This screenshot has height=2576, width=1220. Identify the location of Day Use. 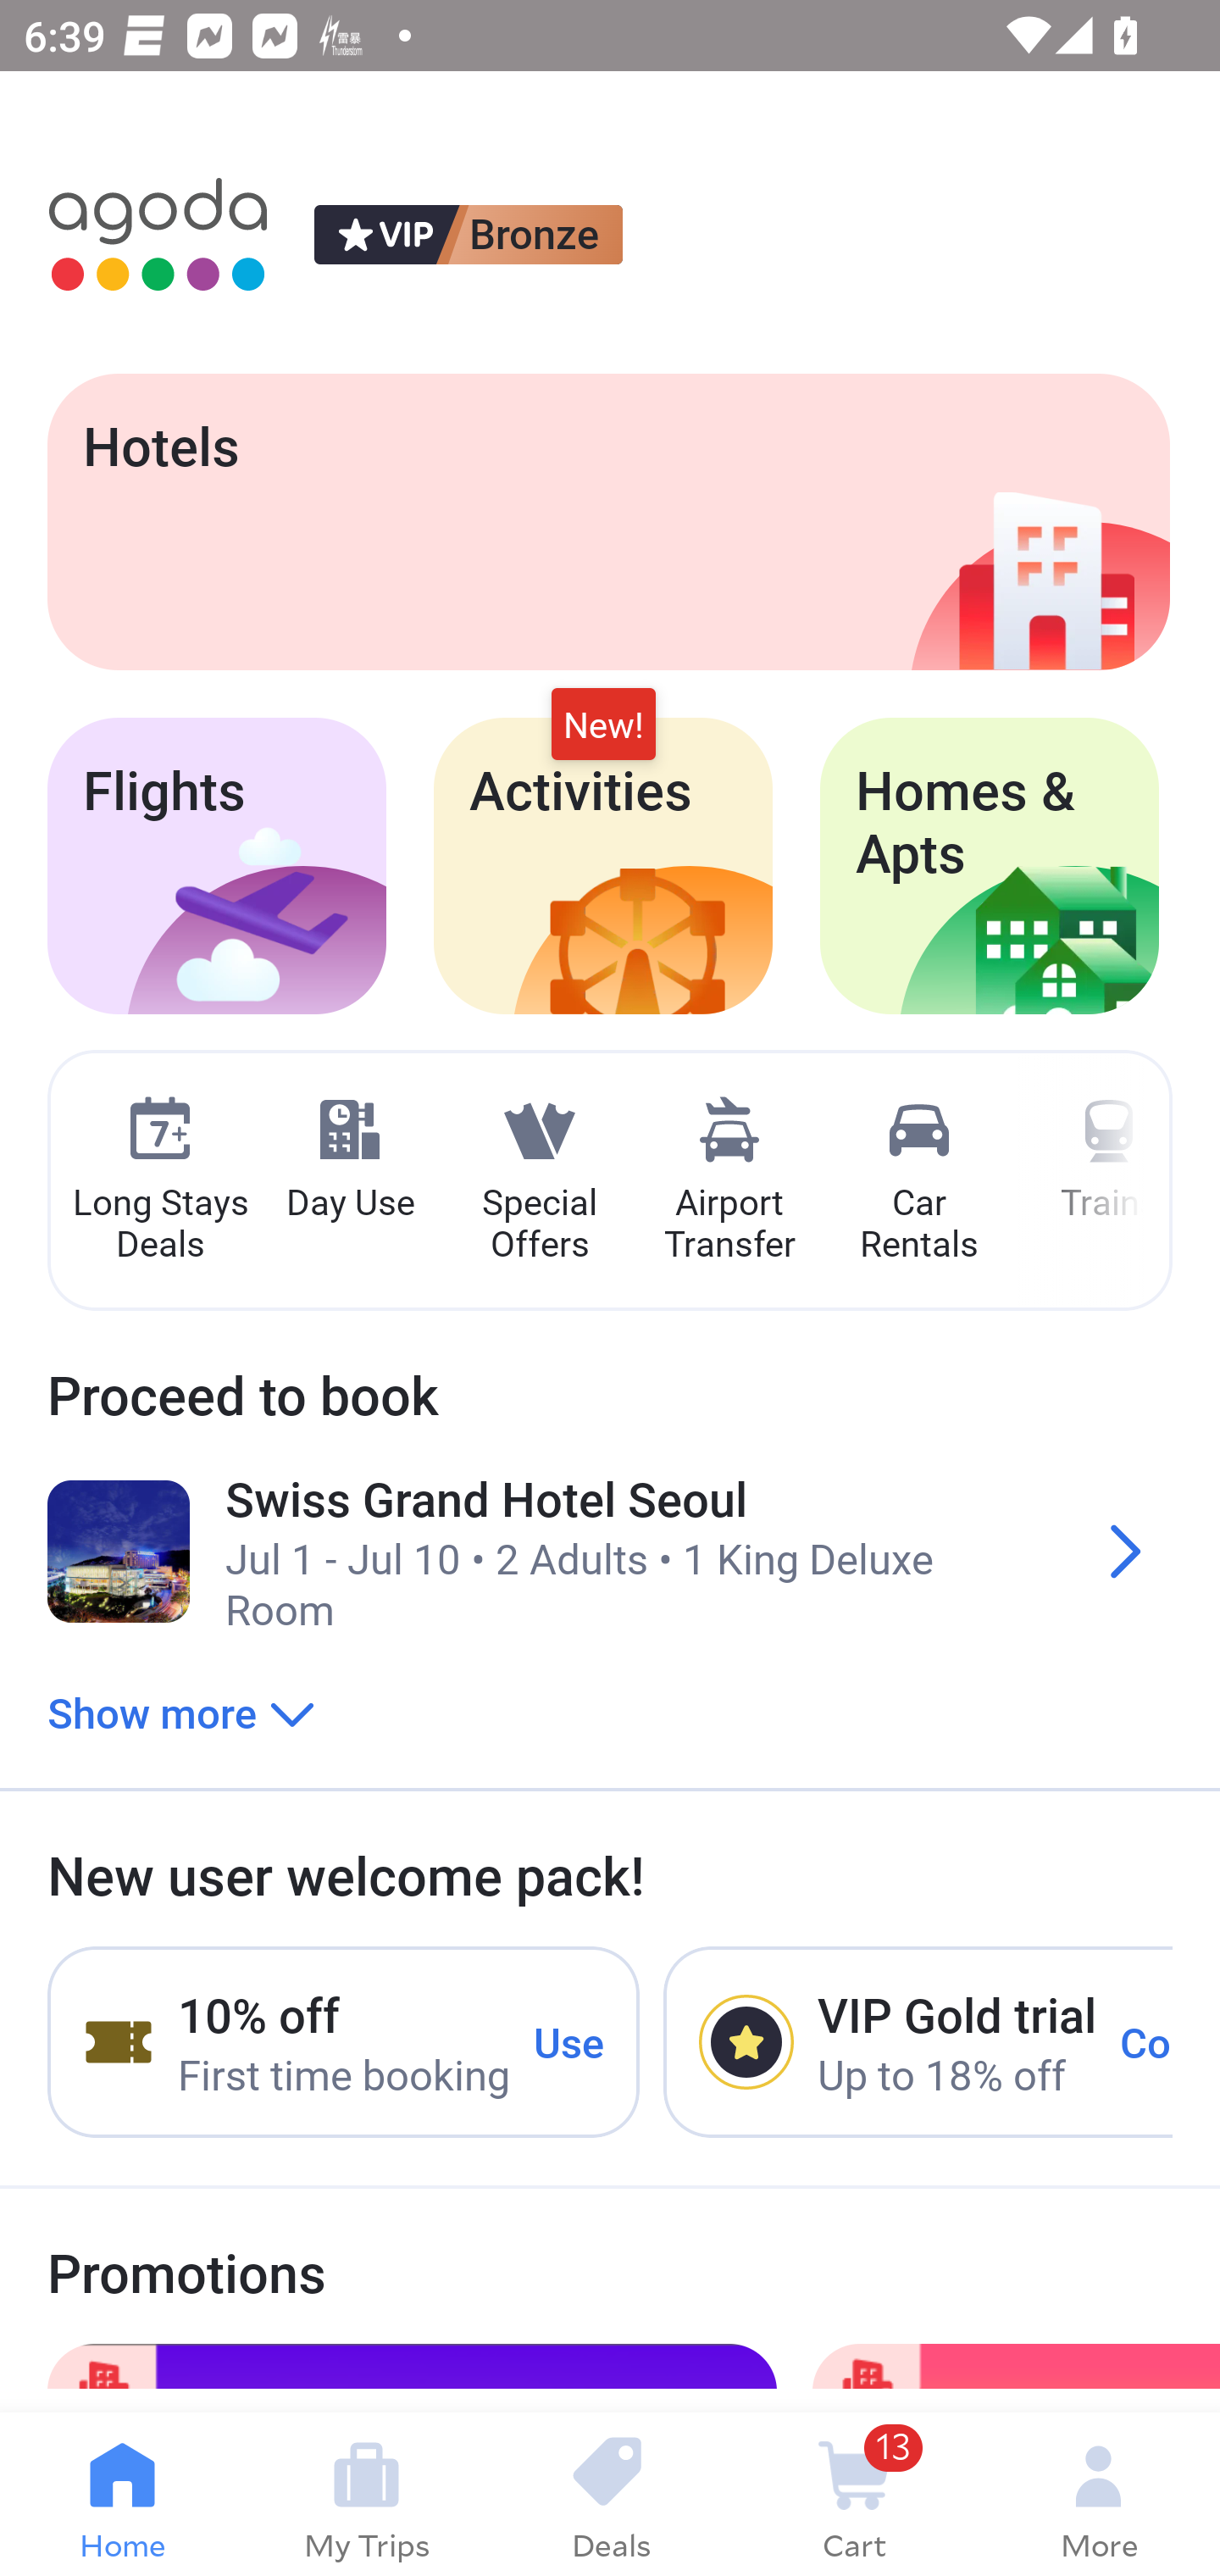
(350, 1160).